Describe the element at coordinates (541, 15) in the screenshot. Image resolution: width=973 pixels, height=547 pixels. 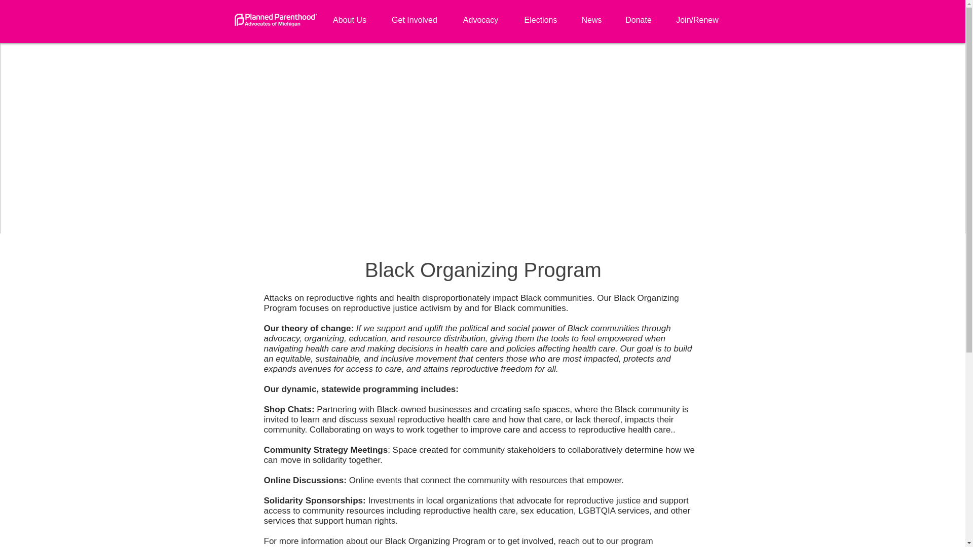
I see `Elections` at that location.